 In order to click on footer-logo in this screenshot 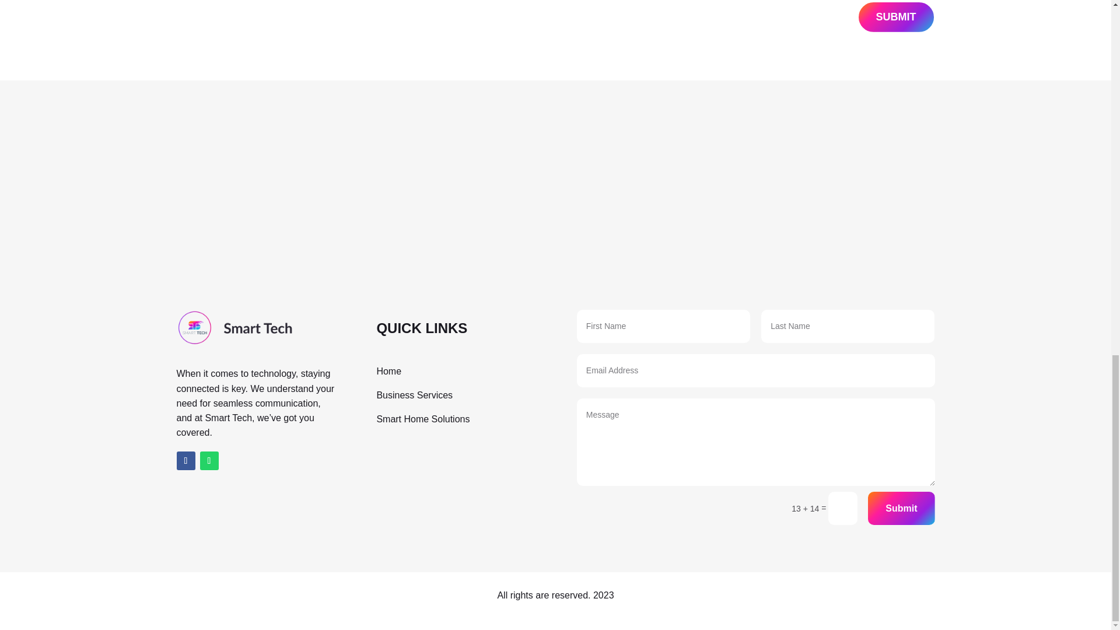, I will do `click(234, 328)`.